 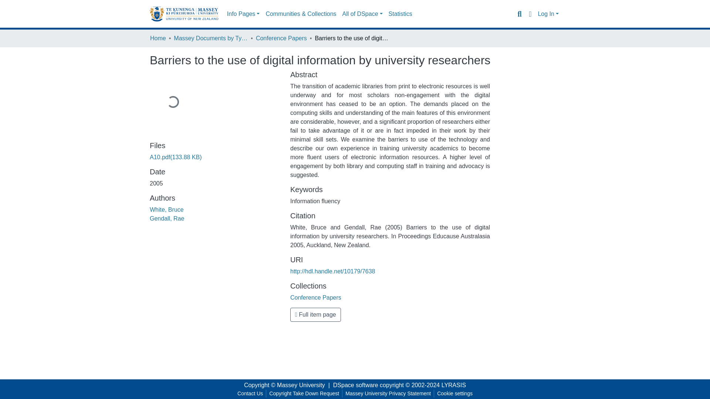 I want to click on Language switch, so click(x=530, y=14).